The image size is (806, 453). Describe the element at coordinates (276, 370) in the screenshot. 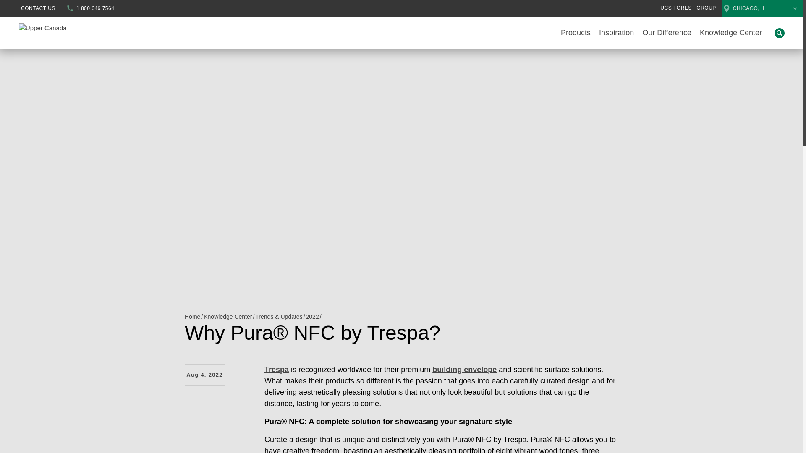

I see `Trespa` at that location.